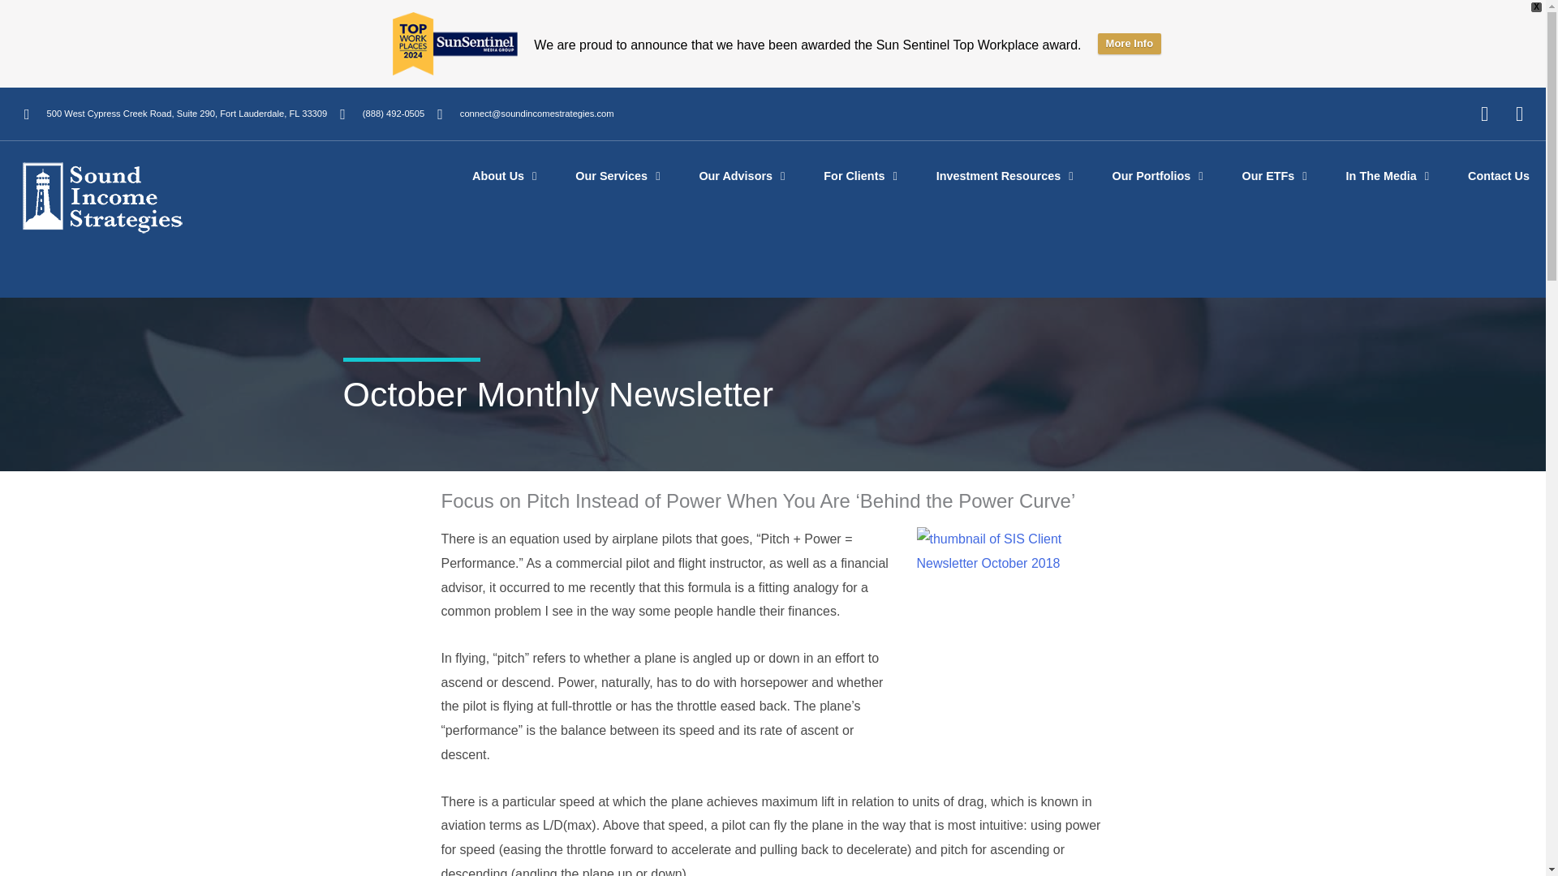  Describe the element at coordinates (1005, 175) in the screenshot. I see `Investment Resources` at that location.